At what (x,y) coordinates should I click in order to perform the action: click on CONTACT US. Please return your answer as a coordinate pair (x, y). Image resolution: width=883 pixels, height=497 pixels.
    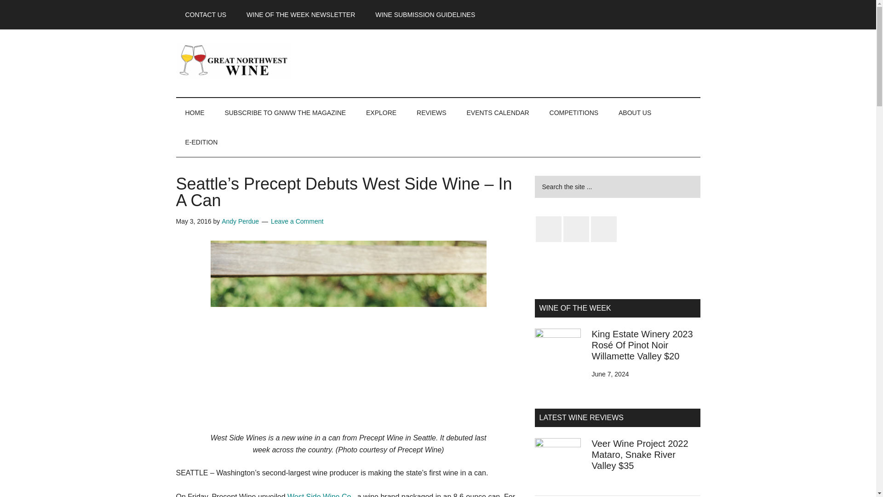
    Looking at the image, I should click on (206, 15).